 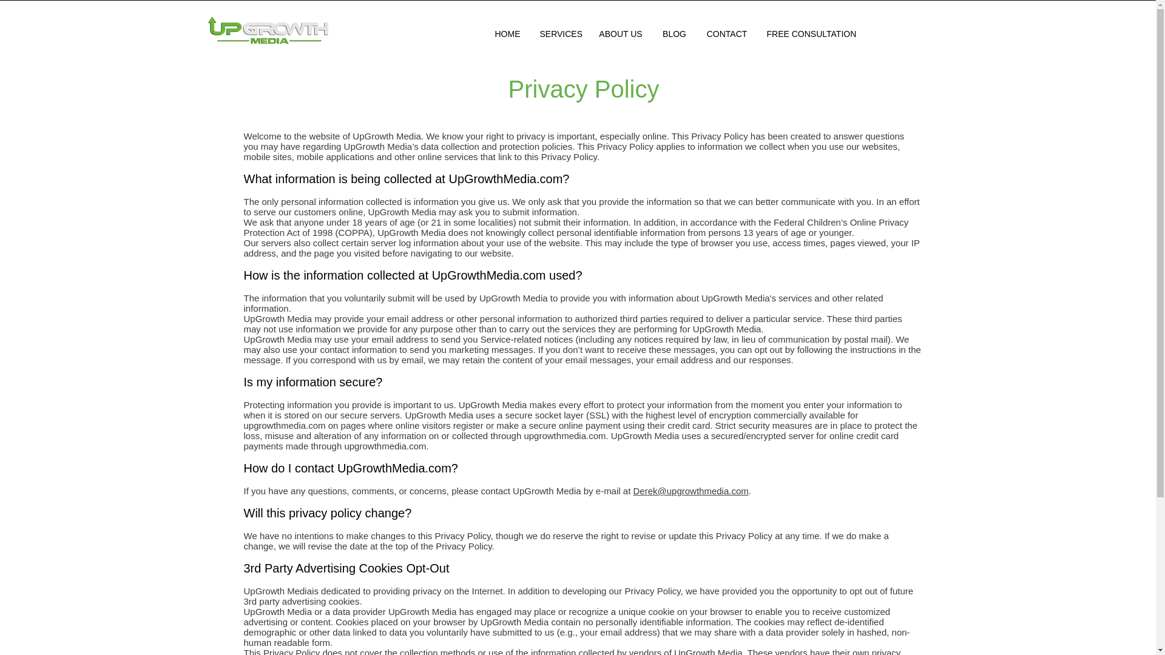 What do you see at coordinates (675, 34) in the screenshot?
I see `BLOG` at bounding box center [675, 34].